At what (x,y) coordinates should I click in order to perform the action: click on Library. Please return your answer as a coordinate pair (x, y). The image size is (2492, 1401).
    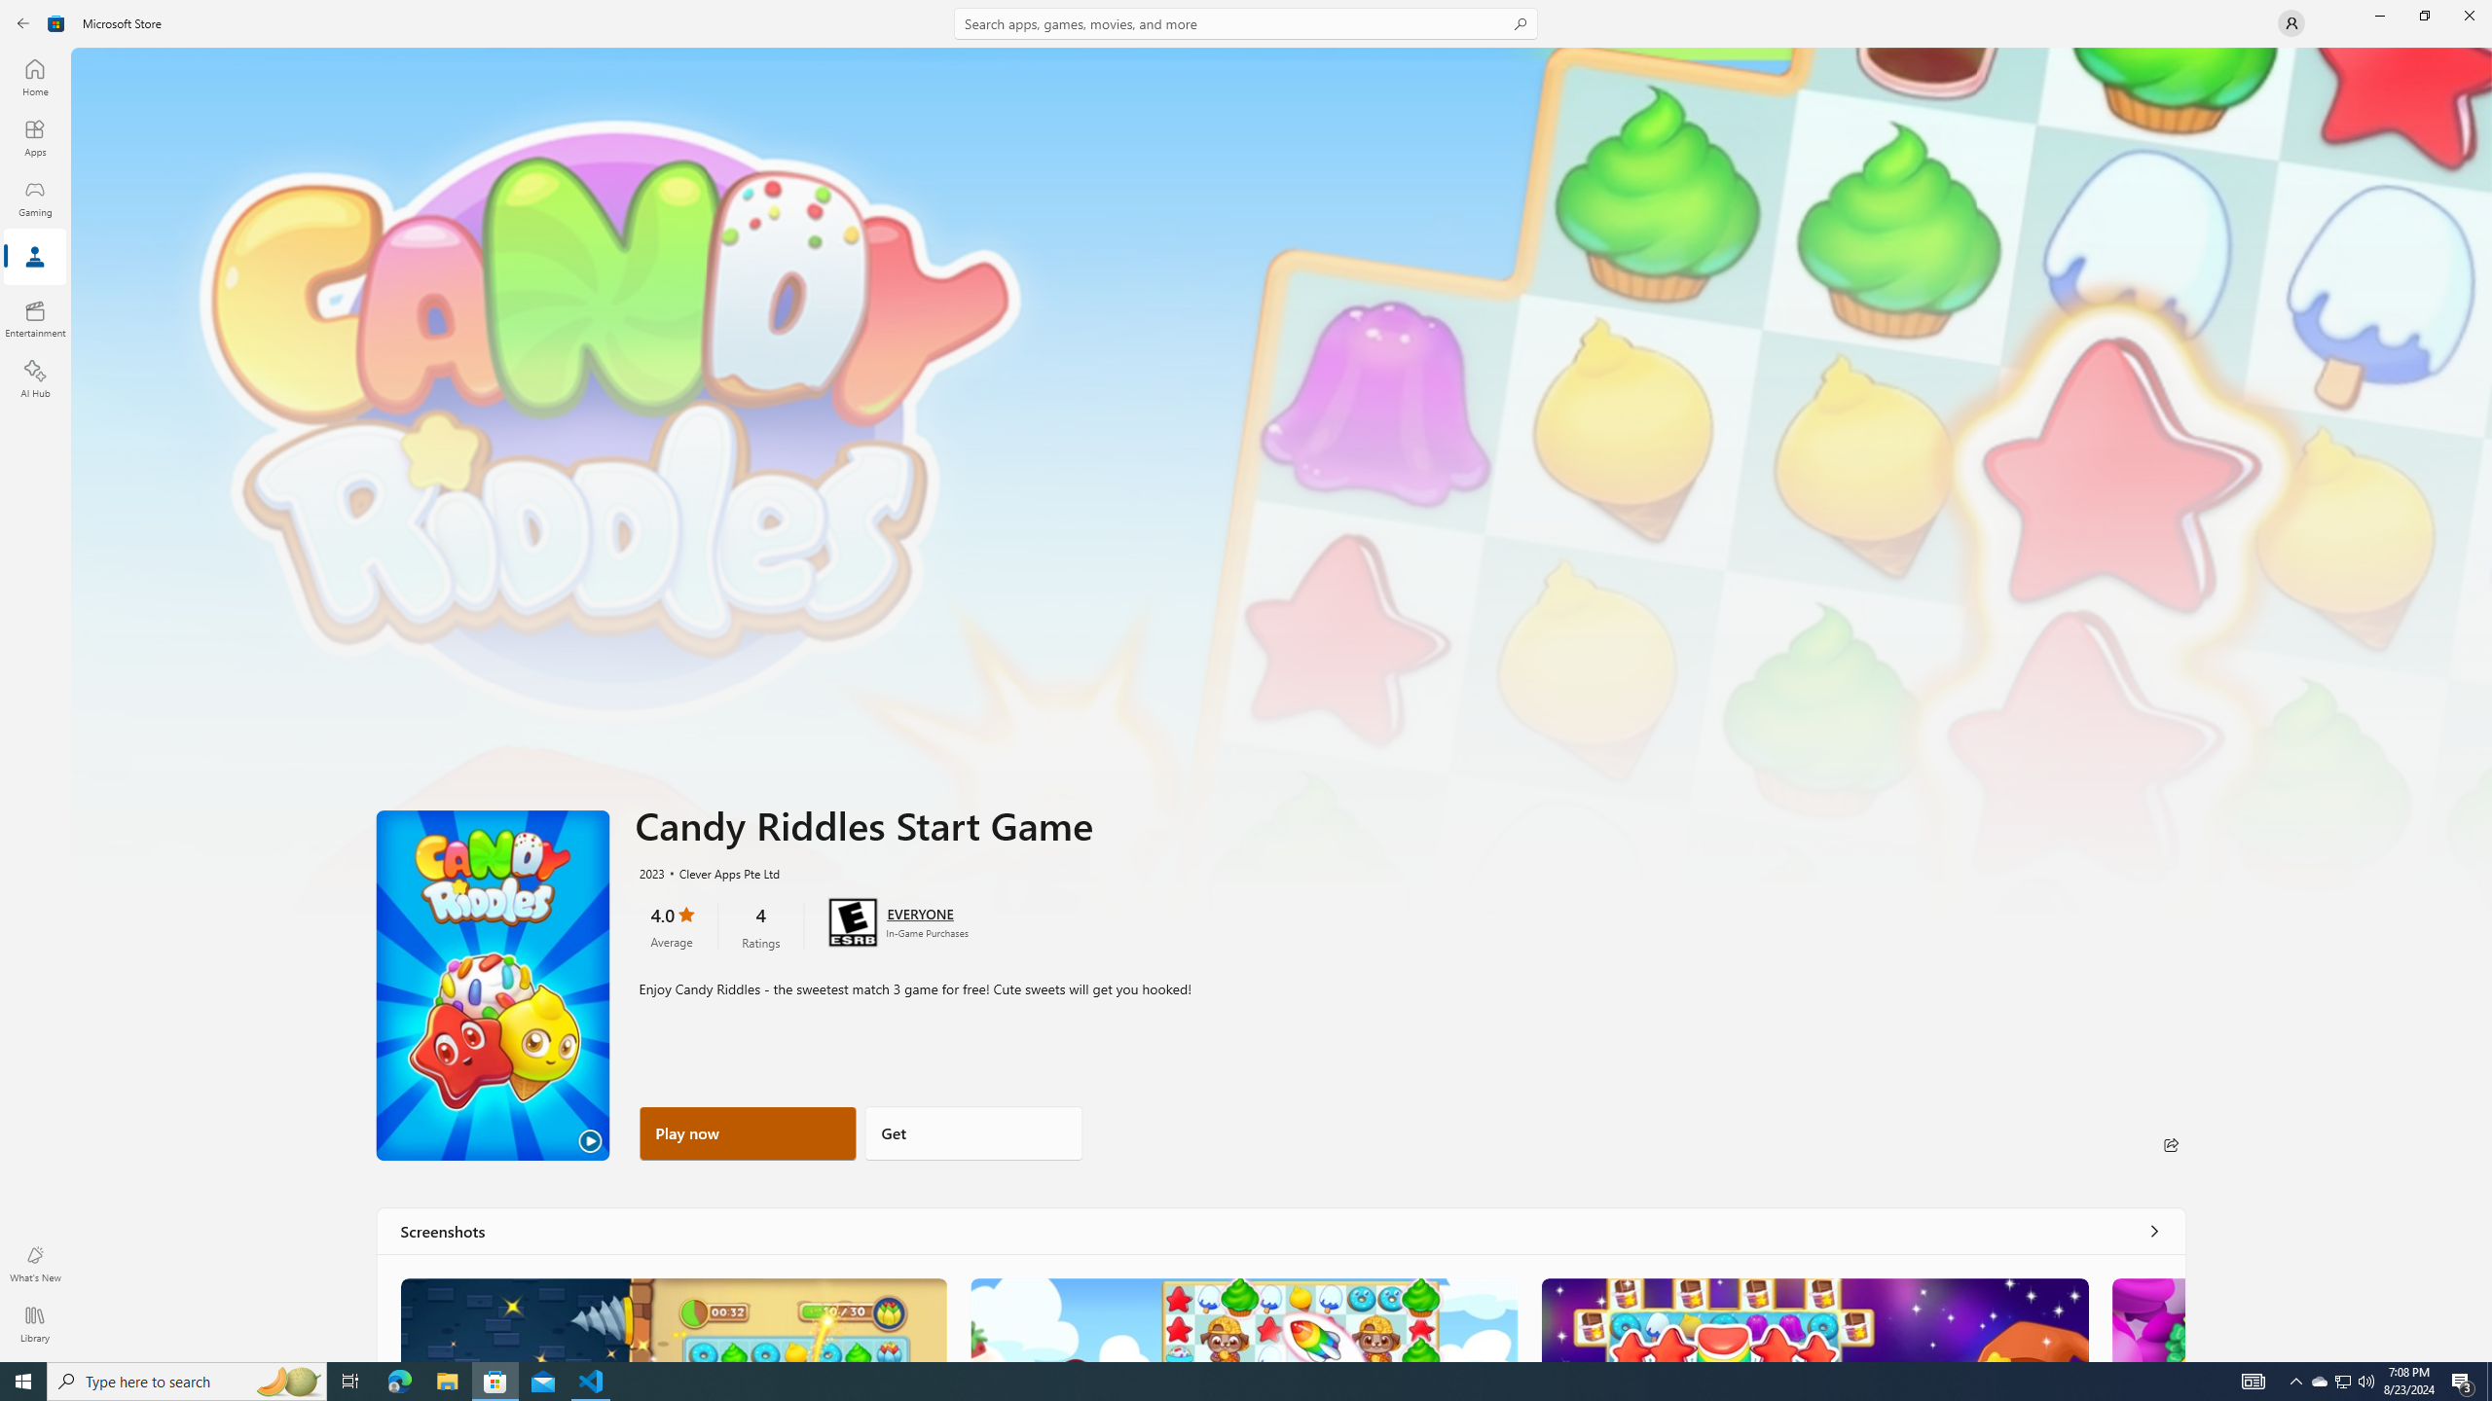
    Looking at the image, I should click on (35, 1324).